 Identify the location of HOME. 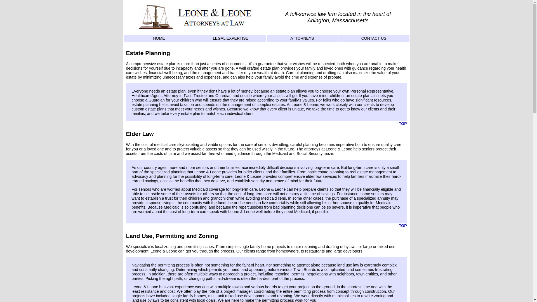
(159, 38).